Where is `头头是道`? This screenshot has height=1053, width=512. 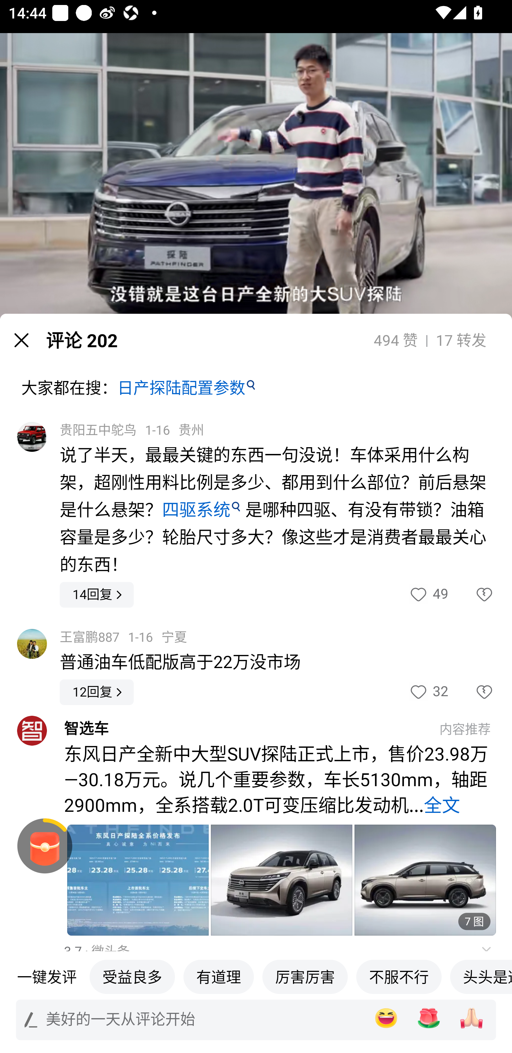 头头是道 is located at coordinates (481, 977).